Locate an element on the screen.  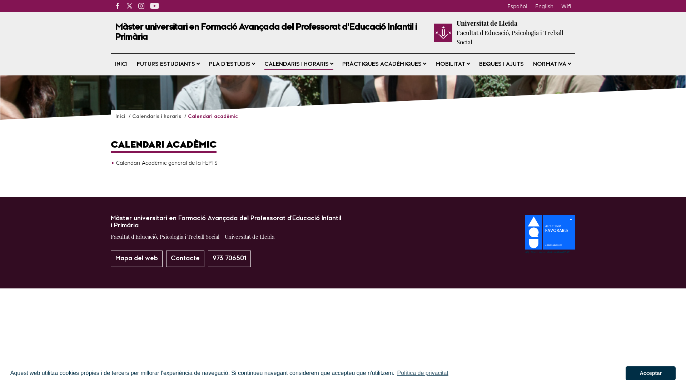
Contacte is located at coordinates (185, 259).